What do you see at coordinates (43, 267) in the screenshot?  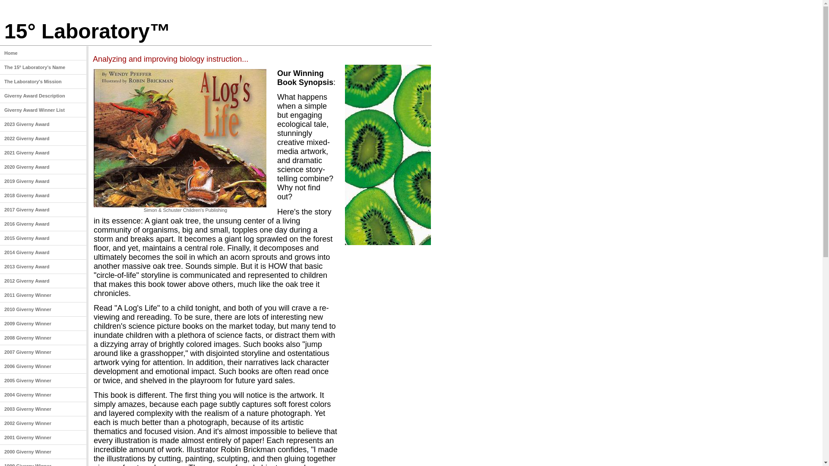 I see `2013 Giverny Award` at bounding box center [43, 267].